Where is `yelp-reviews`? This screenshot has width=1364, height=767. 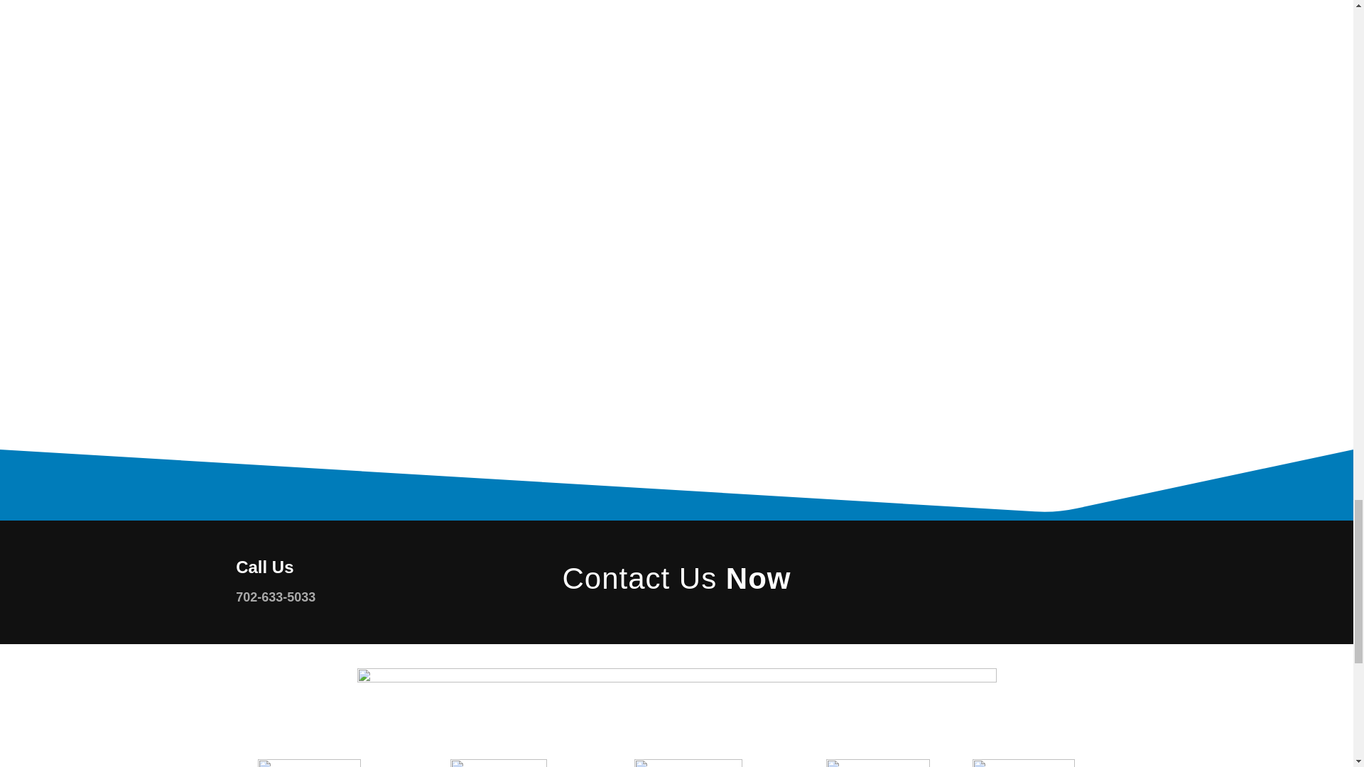 yelp-reviews is located at coordinates (498, 763).